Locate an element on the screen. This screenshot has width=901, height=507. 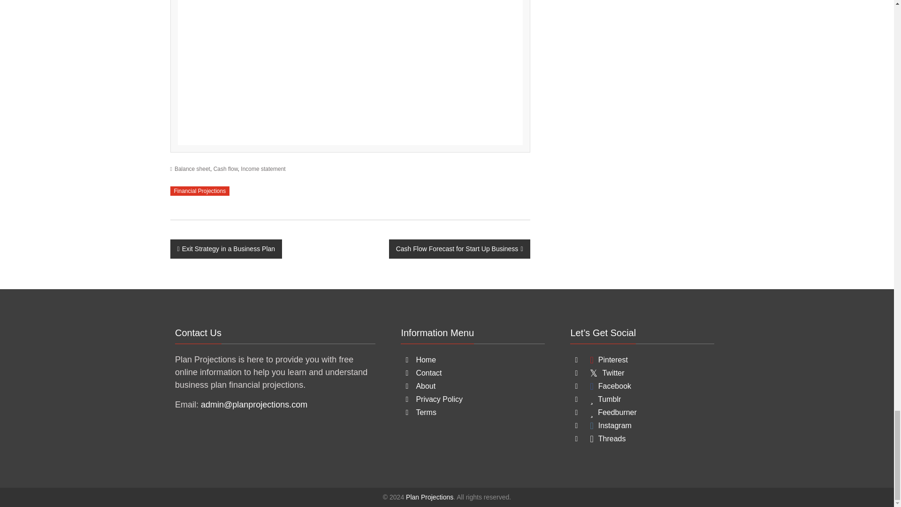
Cash flow is located at coordinates (225, 169).